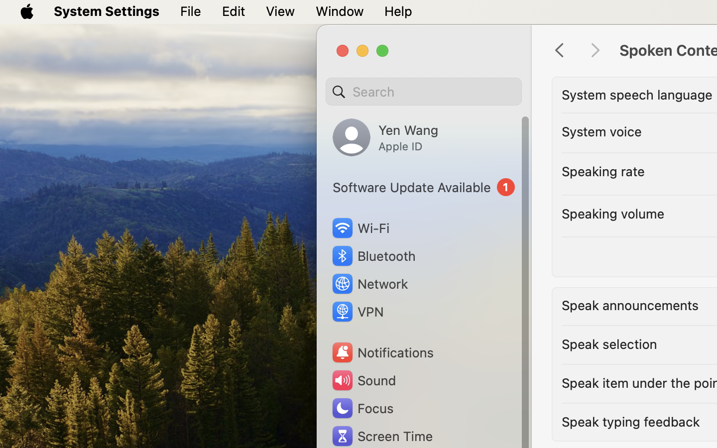 The image size is (717, 448). Describe the element at coordinates (424, 187) in the screenshot. I see `1` at that location.